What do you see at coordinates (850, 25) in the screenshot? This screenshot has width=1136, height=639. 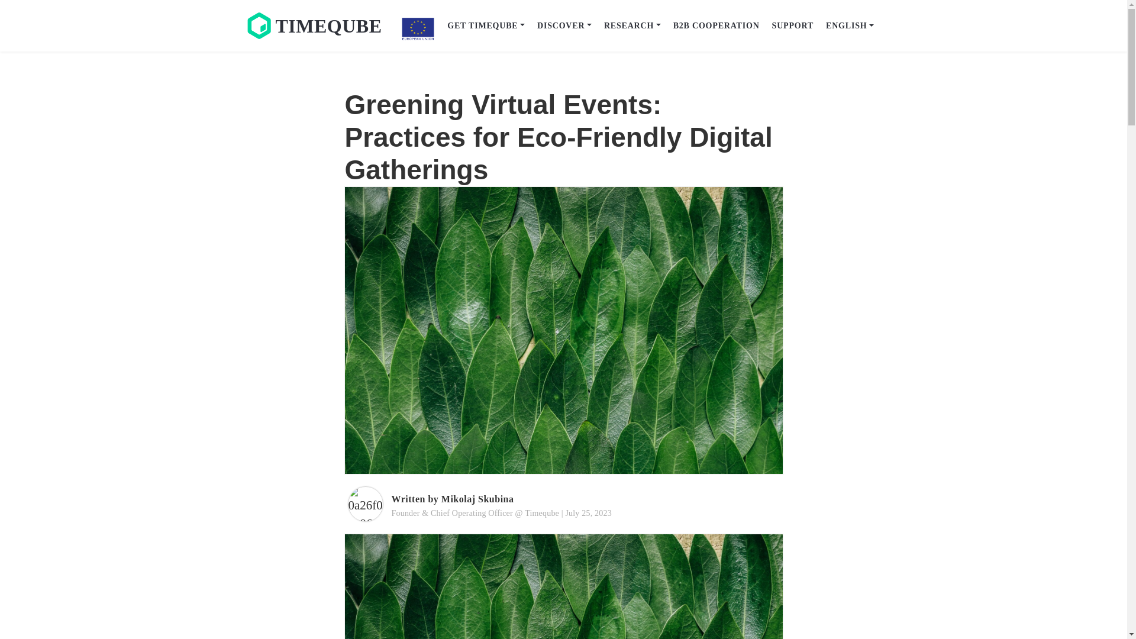 I see `English` at bounding box center [850, 25].